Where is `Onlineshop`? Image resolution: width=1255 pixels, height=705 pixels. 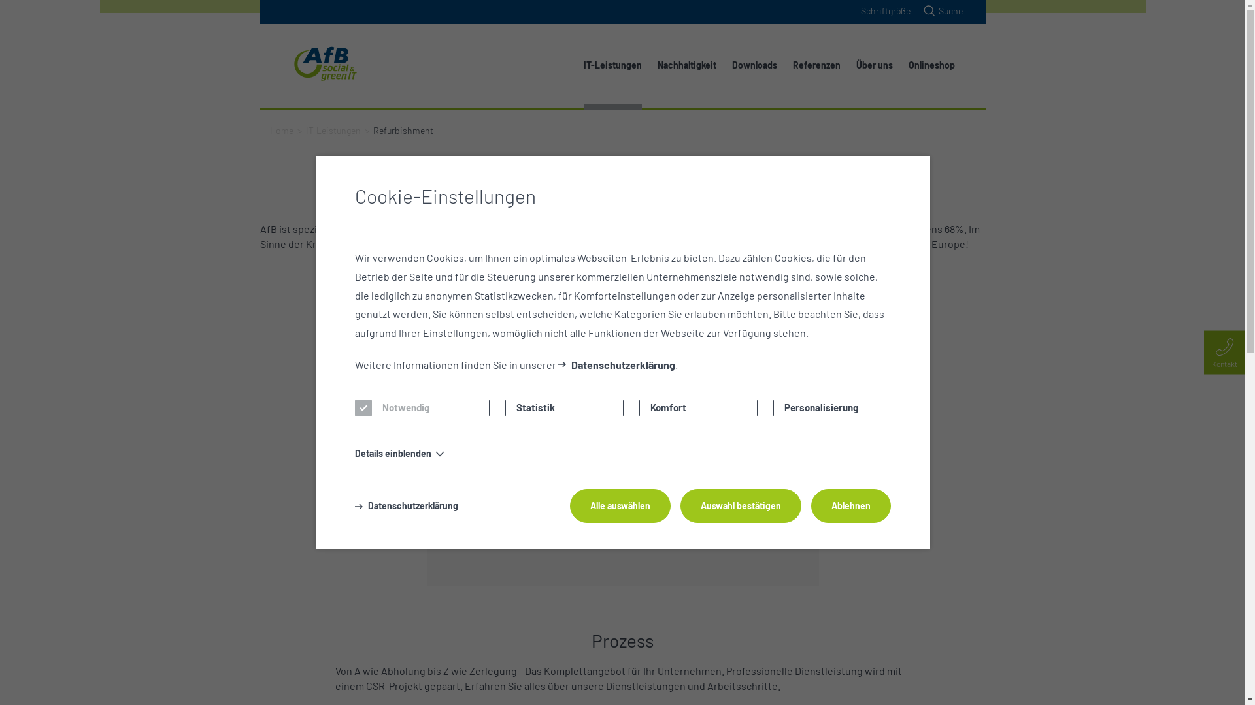 Onlineshop is located at coordinates (932, 65).